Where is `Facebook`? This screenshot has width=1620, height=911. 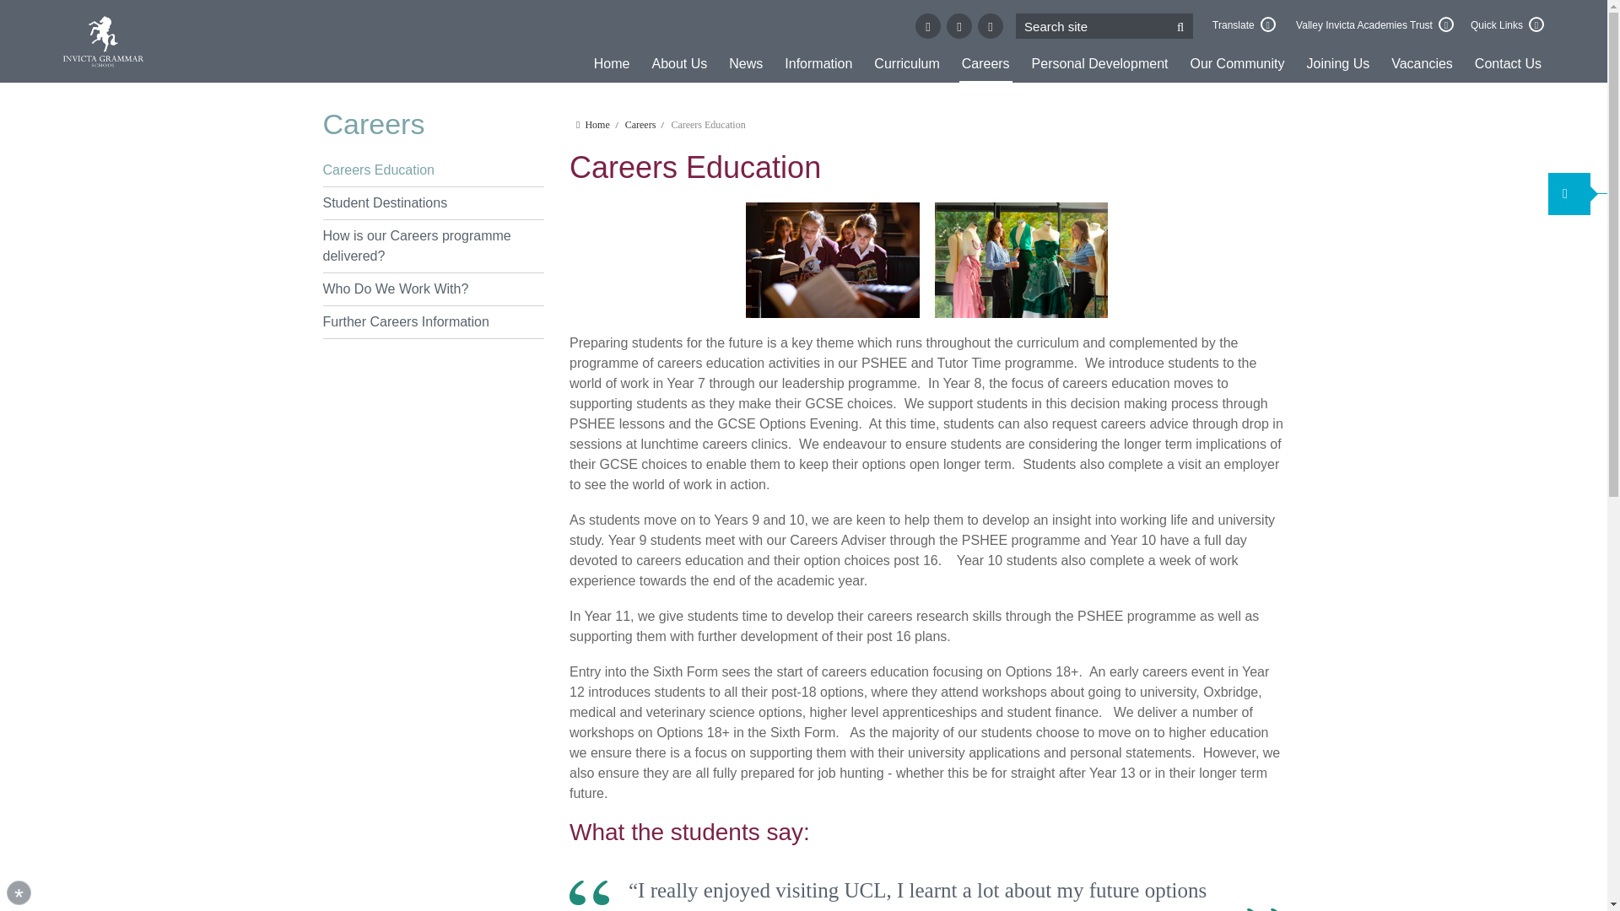 Facebook is located at coordinates (958, 26).